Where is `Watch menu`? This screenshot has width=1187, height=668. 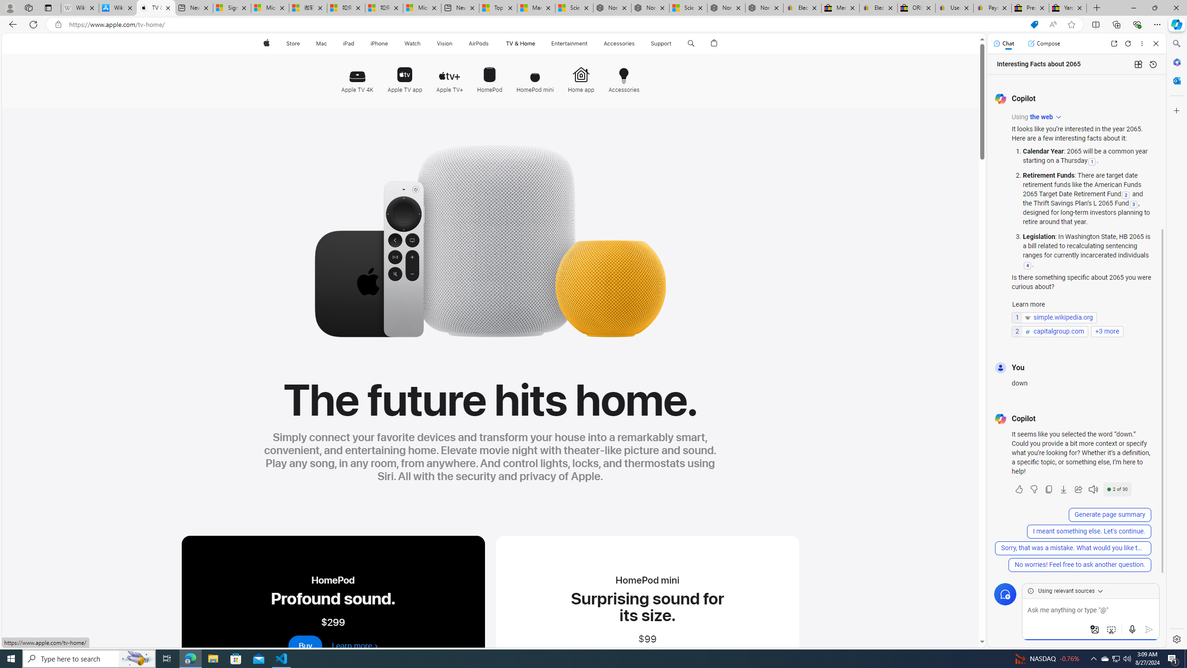
Watch menu is located at coordinates (423, 44).